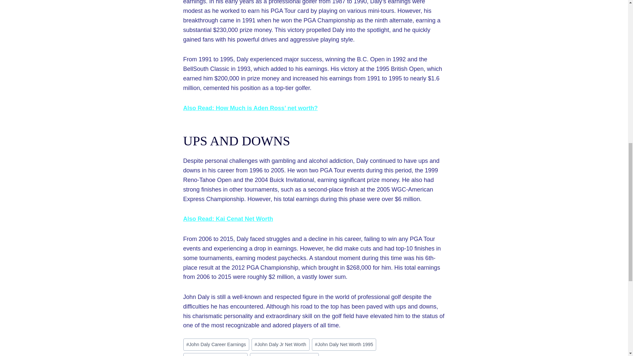 The image size is (633, 356). I want to click on John Daly Net Worth 1995, so click(344, 344).